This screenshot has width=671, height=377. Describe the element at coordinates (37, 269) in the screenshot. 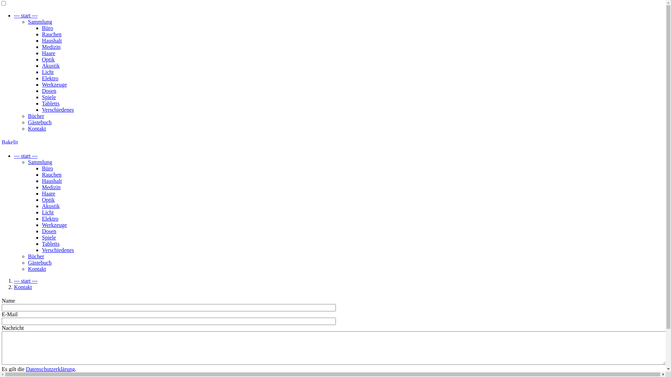

I see `Kontakt` at that location.